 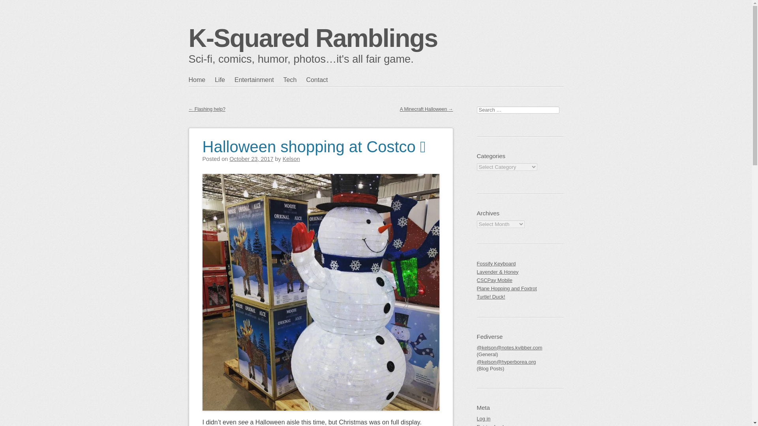 I want to click on Contact, so click(x=321, y=80).